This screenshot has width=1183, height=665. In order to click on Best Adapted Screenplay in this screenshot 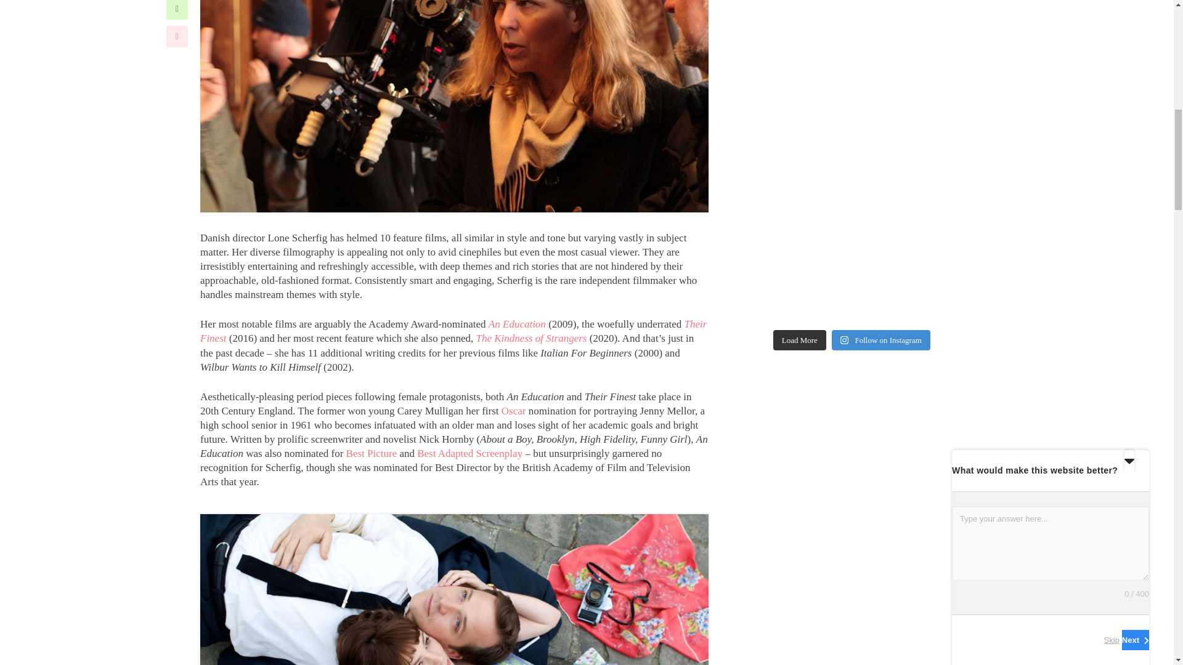, I will do `click(470, 453)`.